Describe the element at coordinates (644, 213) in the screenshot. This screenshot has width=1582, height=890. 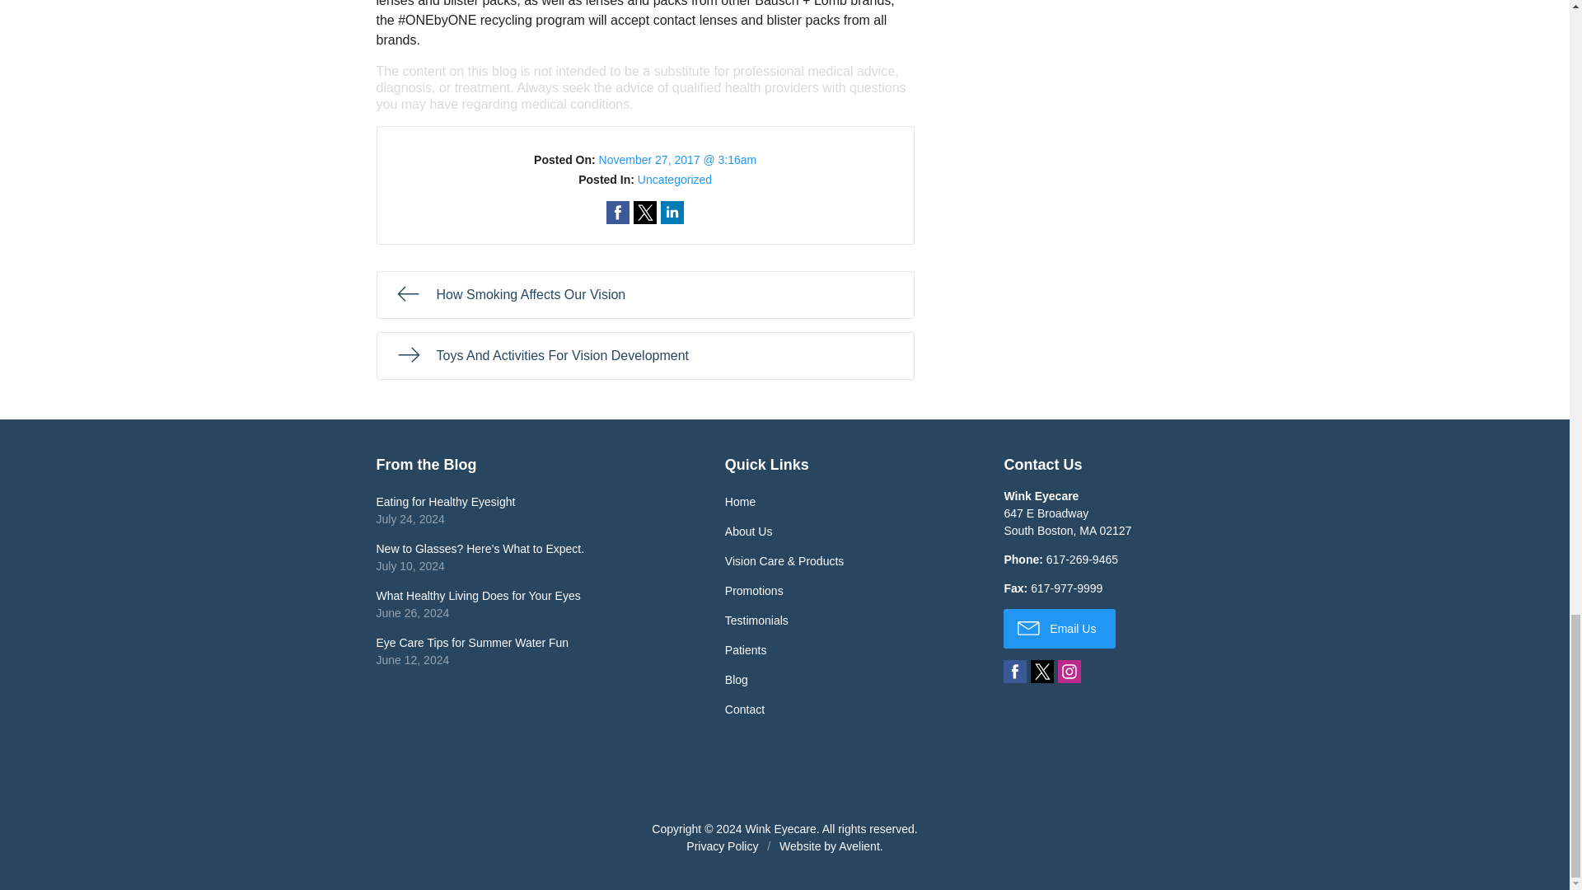
I see `Share on Twitter` at that location.